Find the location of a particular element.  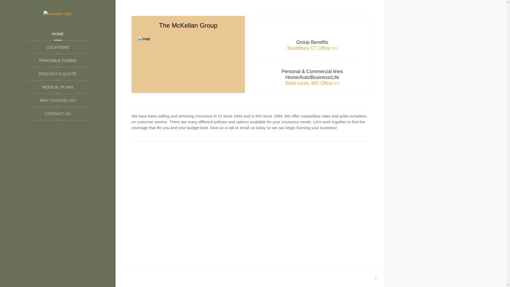

REQUEST A QUOTE is located at coordinates (58, 74).